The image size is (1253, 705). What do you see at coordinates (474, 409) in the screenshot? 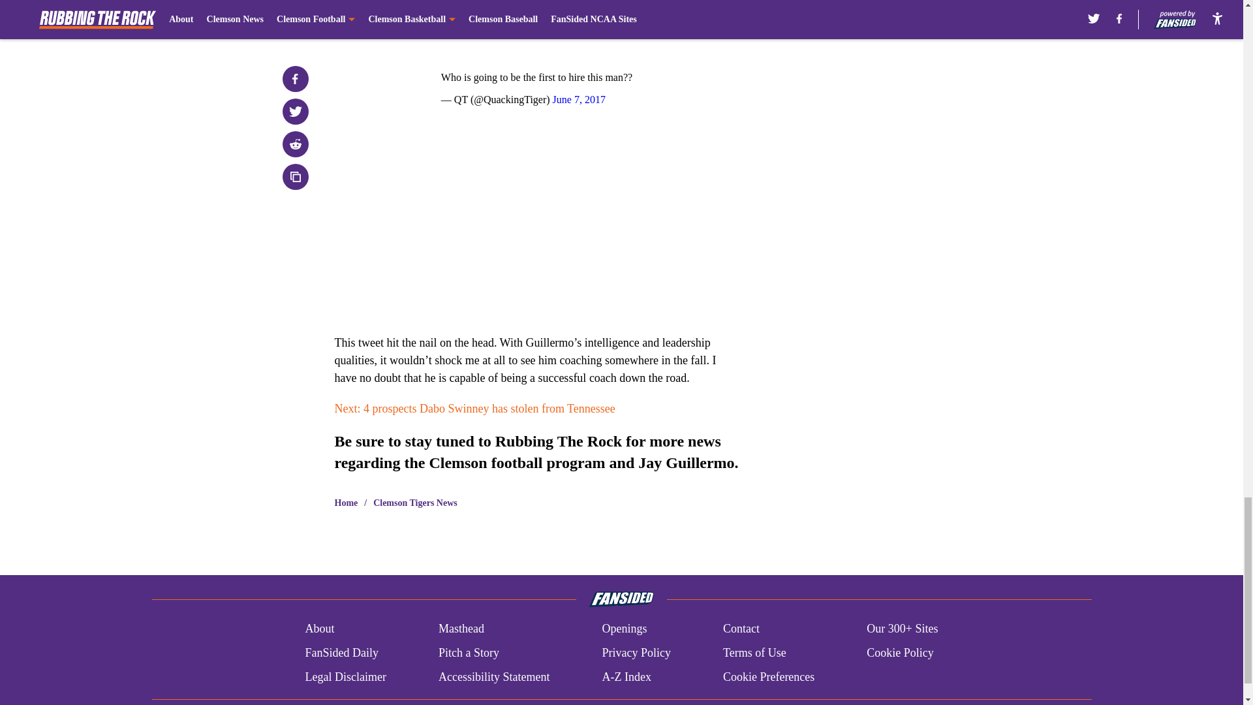
I see `Next: 4 prospects Dabo Swinney has stolen from Tennessee` at bounding box center [474, 409].